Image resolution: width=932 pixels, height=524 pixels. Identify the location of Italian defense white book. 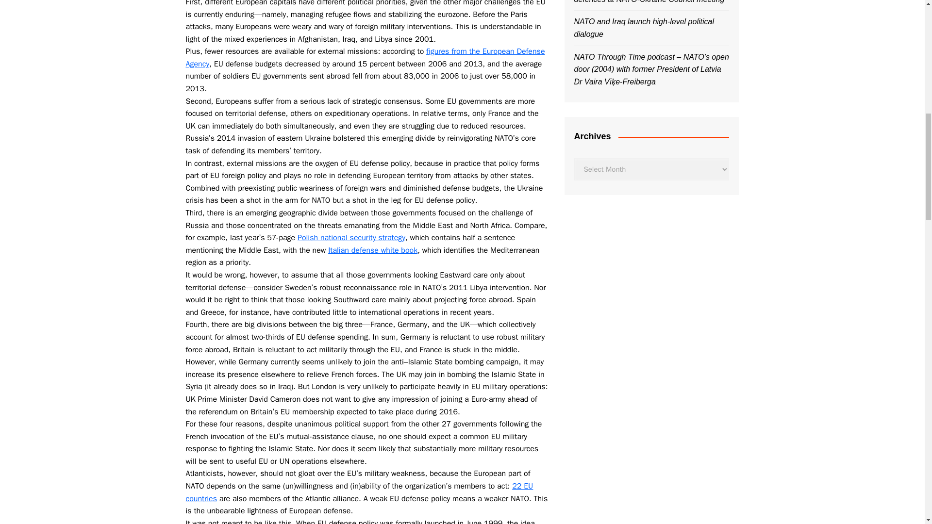
(373, 250).